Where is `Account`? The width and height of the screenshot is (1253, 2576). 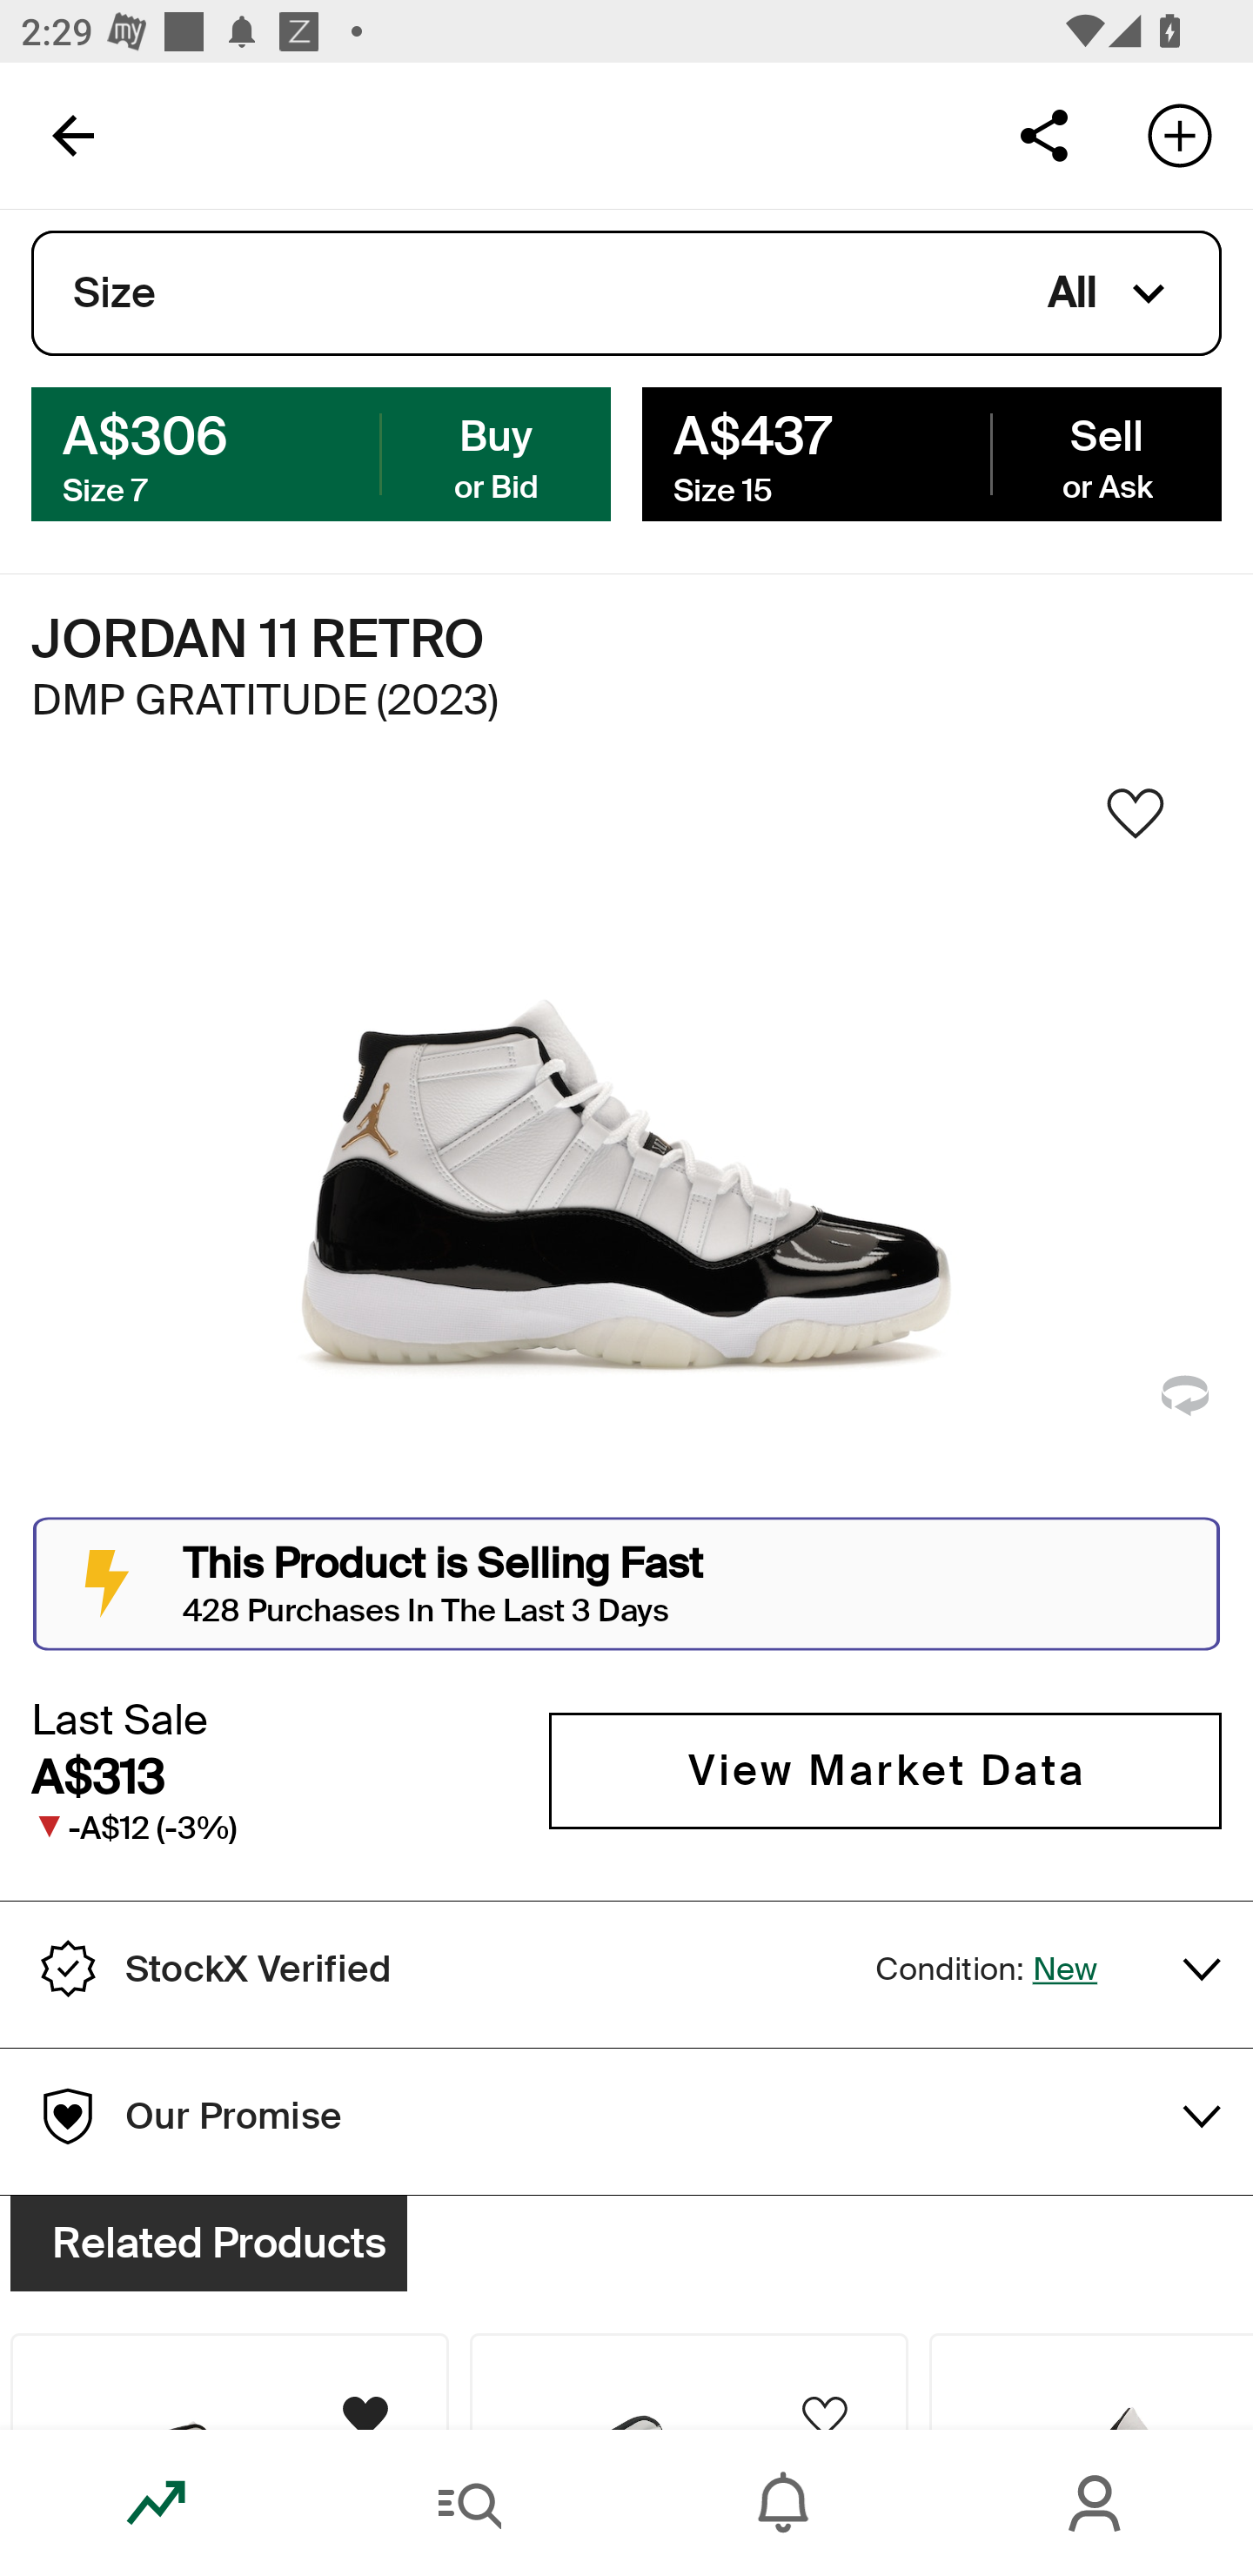
Account is located at coordinates (1096, 2503).